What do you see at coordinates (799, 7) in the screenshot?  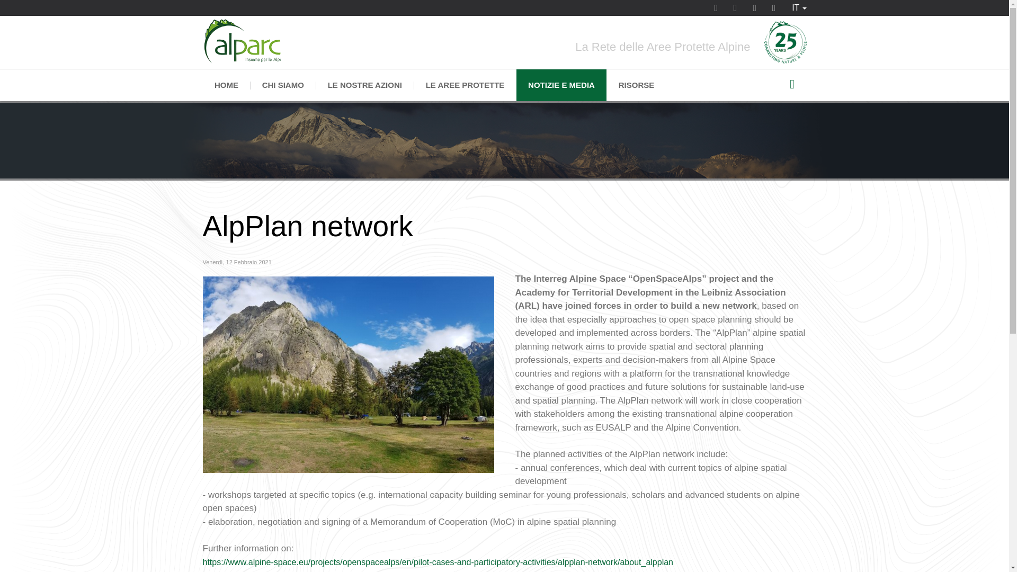 I see `IT` at bounding box center [799, 7].